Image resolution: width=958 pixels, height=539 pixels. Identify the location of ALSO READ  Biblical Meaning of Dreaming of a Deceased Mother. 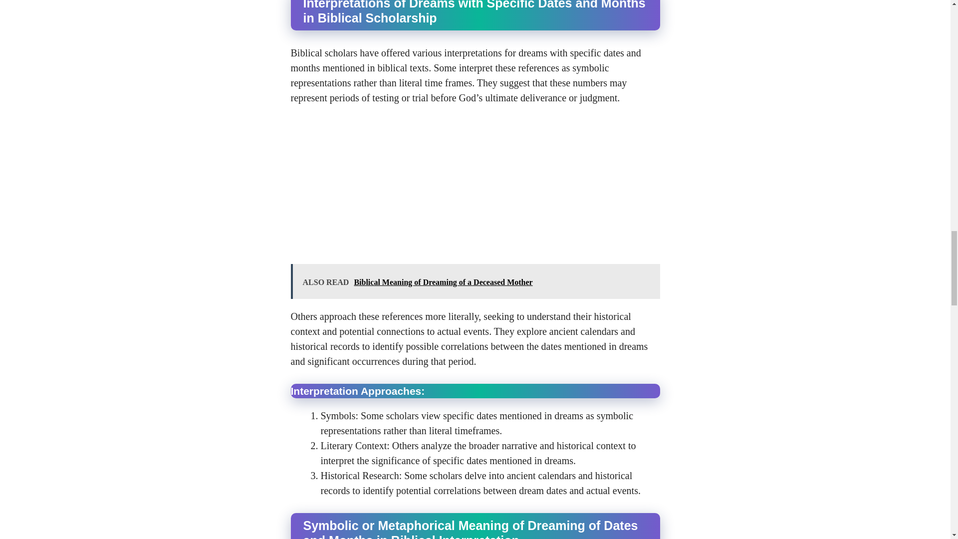
(475, 281).